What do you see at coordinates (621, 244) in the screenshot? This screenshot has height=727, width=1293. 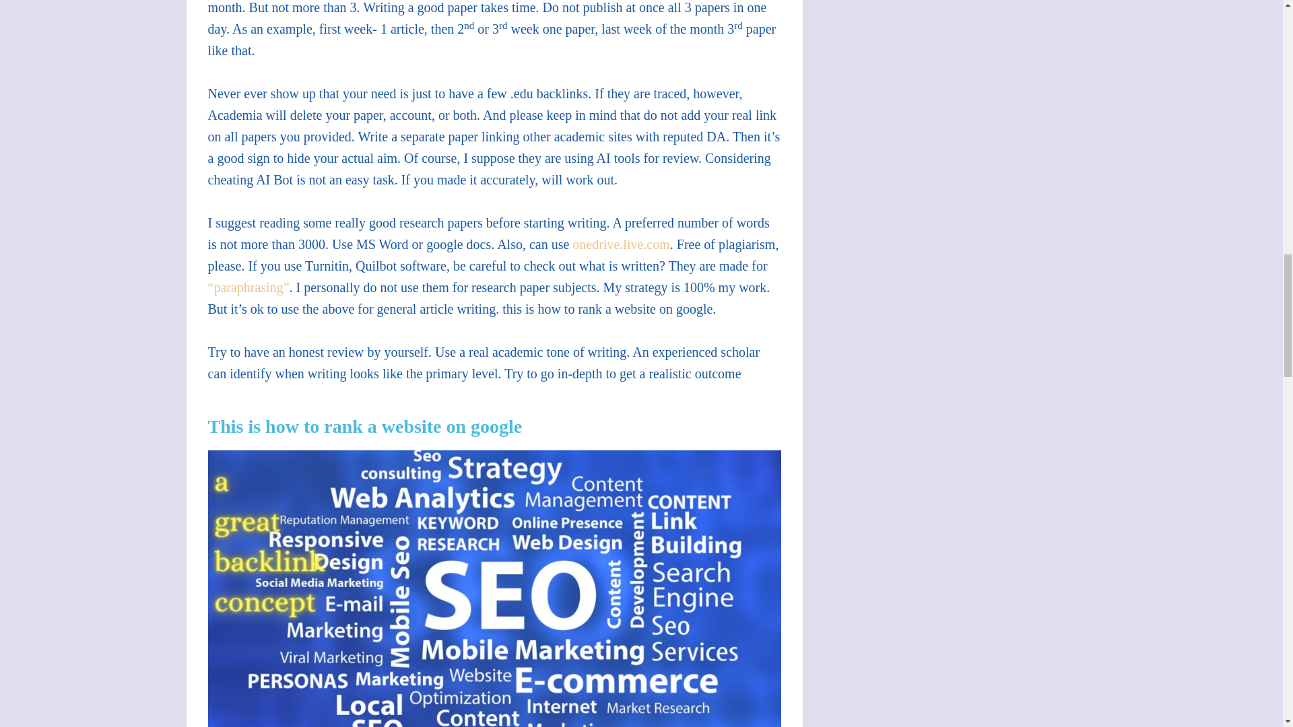 I see `onedrive.live.com` at bounding box center [621, 244].